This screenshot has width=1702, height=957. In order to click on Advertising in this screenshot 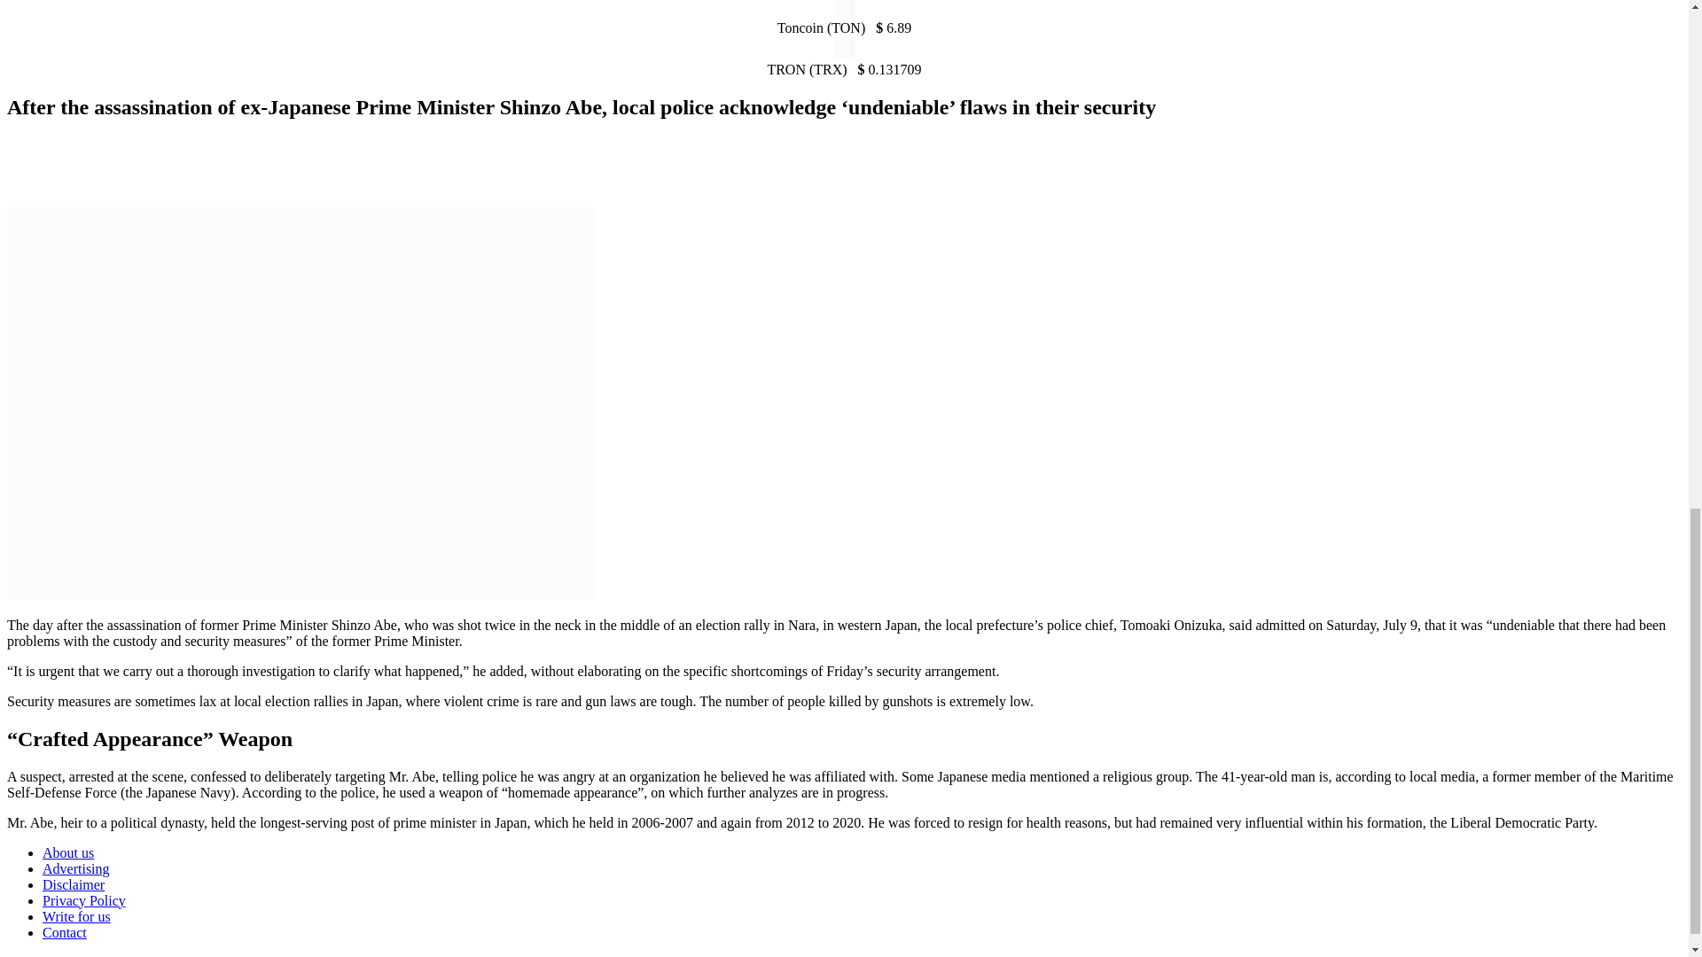, I will do `click(76, 868)`.